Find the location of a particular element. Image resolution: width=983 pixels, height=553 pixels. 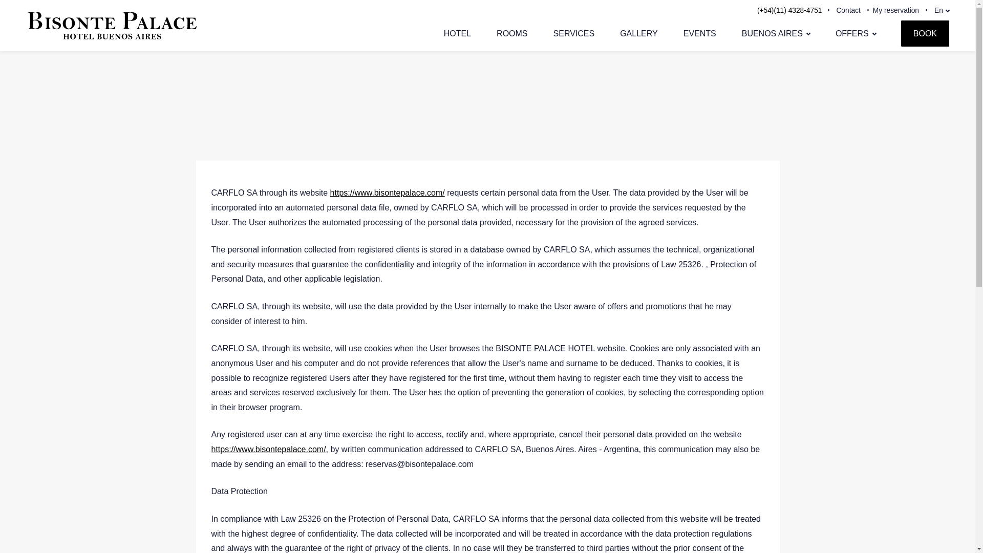

BUENOS AIRES is located at coordinates (776, 33).